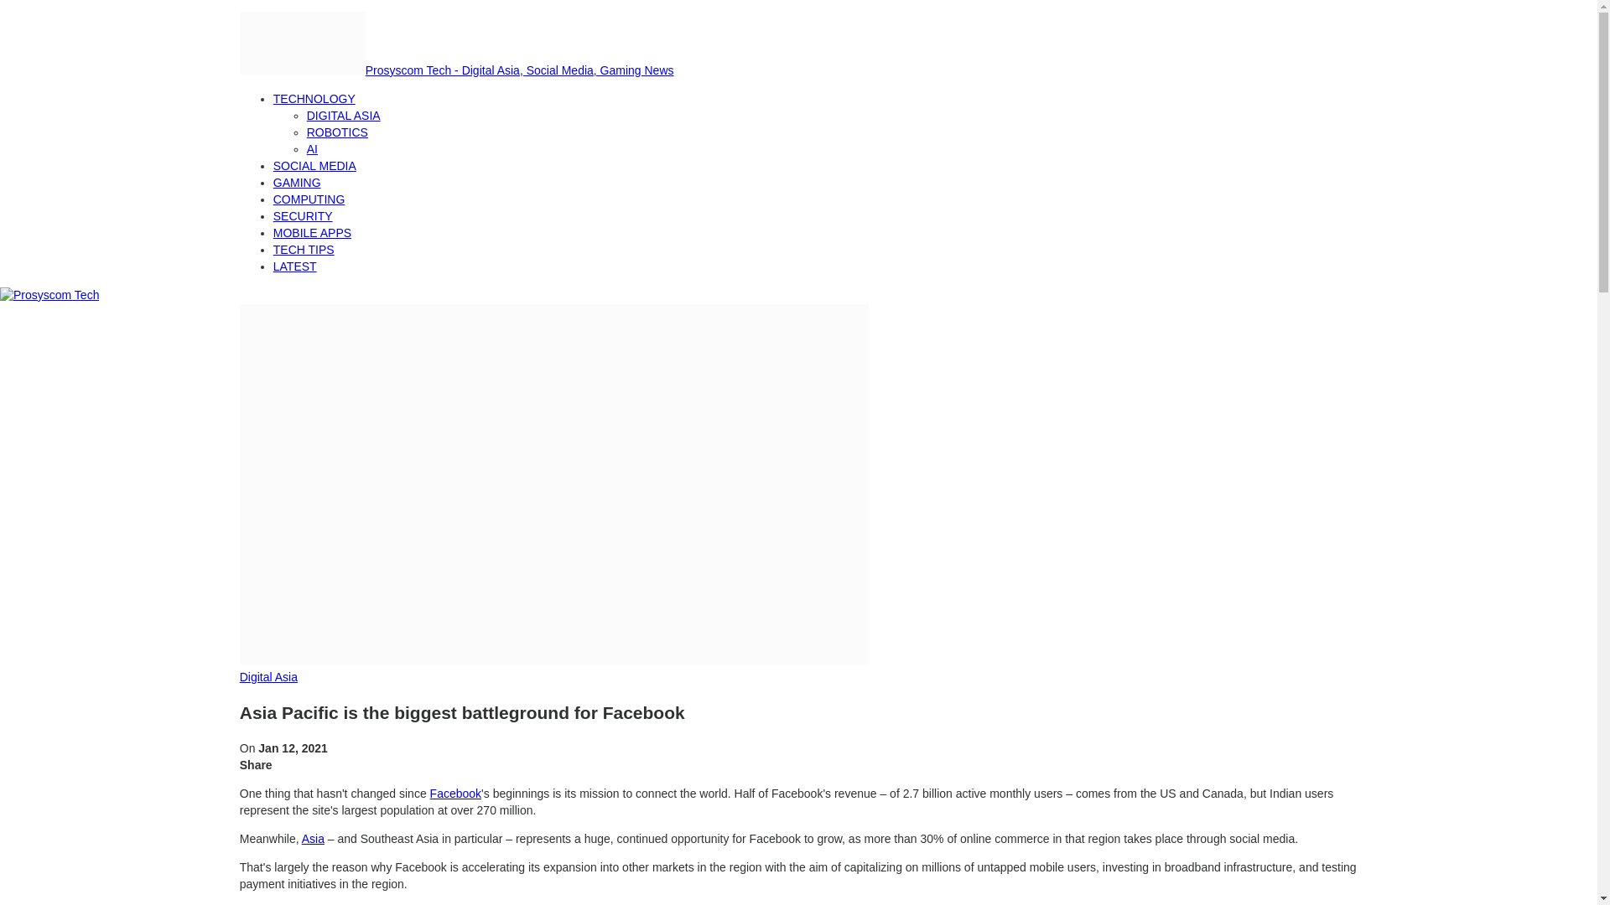 The height and width of the screenshot is (905, 1610). What do you see at coordinates (314, 166) in the screenshot?
I see `SOCIAL MEDIA` at bounding box center [314, 166].